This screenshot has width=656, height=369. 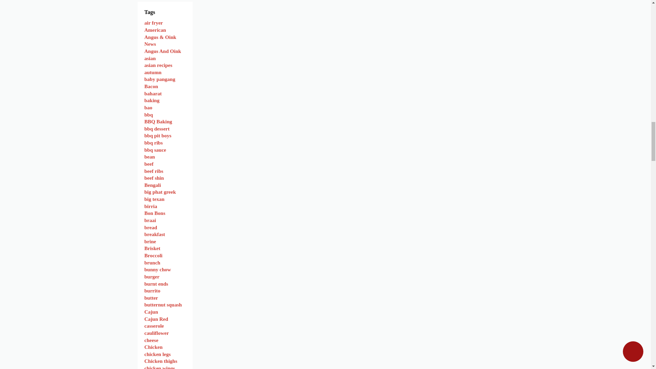 I want to click on Show articles tagged bbq pit boys, so click(x=158, y=135).